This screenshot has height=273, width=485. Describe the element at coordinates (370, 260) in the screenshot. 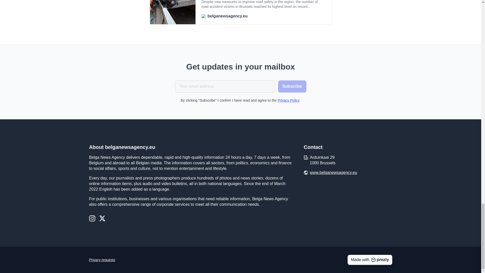

I see `Made with` at that location.